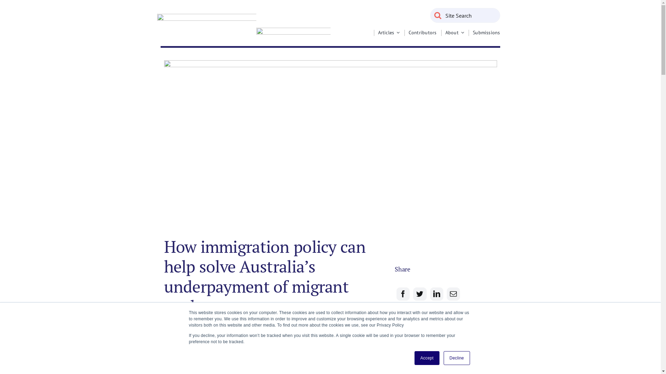  I want to click on Accept, so click(427, 358).